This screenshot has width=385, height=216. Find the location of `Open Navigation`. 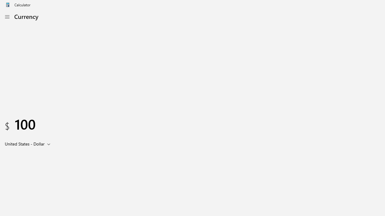

Open Navigation is located at coordinates (7, 17).